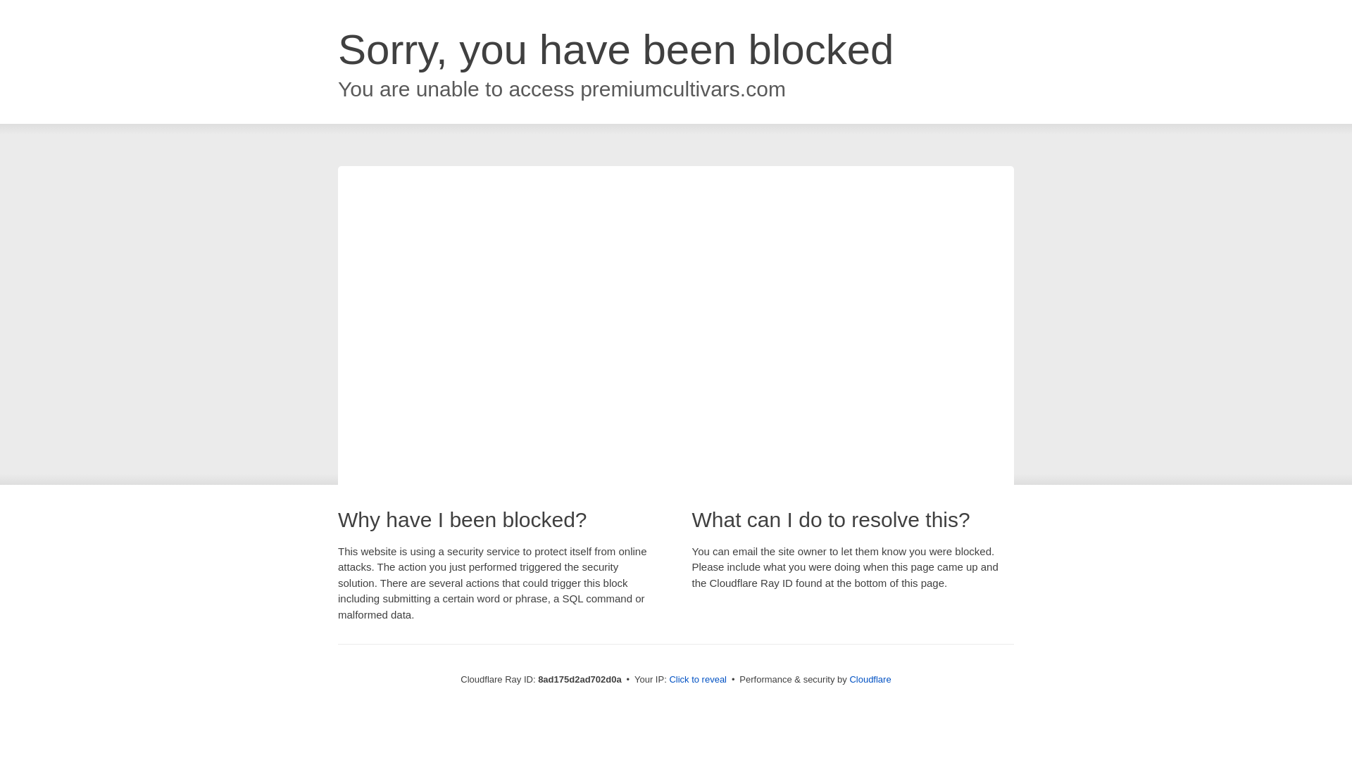 The width and height of the screenshot is (1352, 760). I want to click on Click to reveal, so click(698, 680).